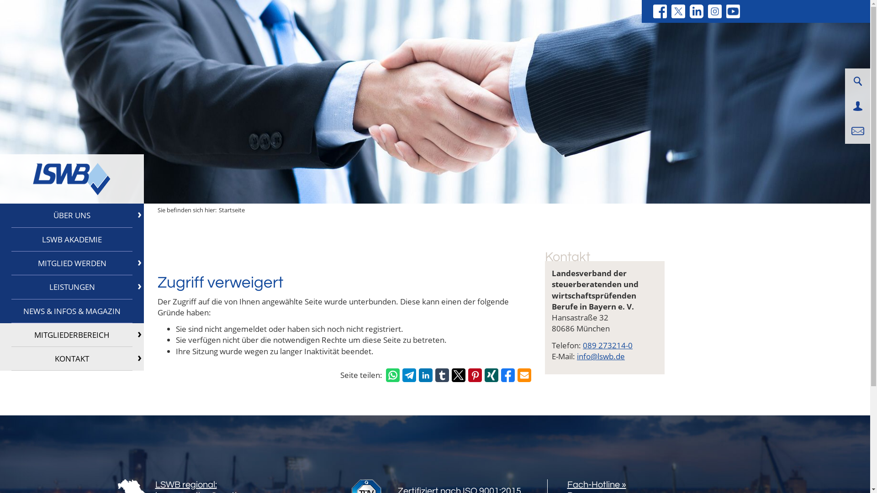 This screenshot has width=877, height=493. Describe the element at coordinates (232, 210) in the screenshot. I see `Startseite` at that location.